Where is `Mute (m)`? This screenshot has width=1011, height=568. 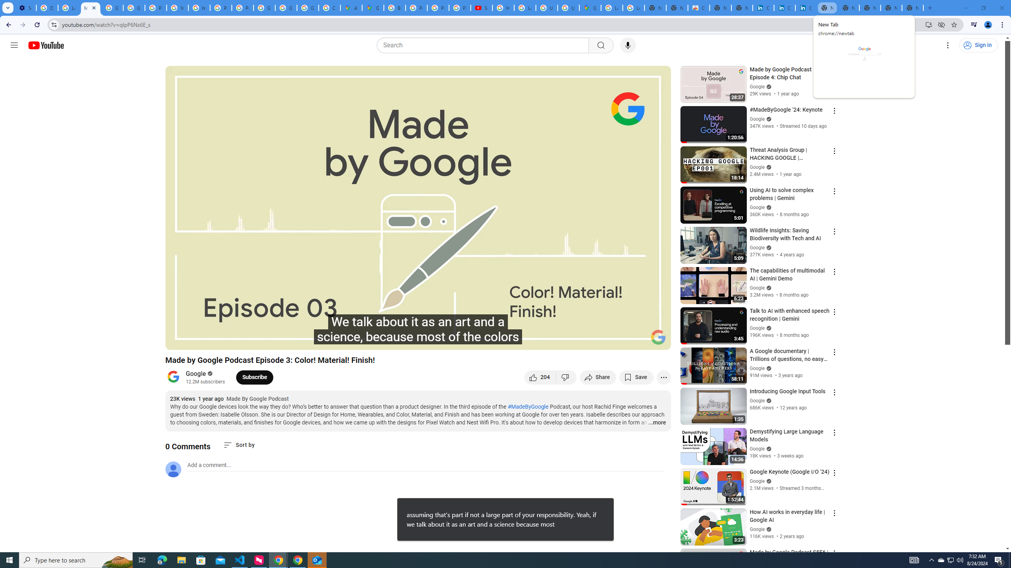
Mute (m) is located at coordinates (216, 340).